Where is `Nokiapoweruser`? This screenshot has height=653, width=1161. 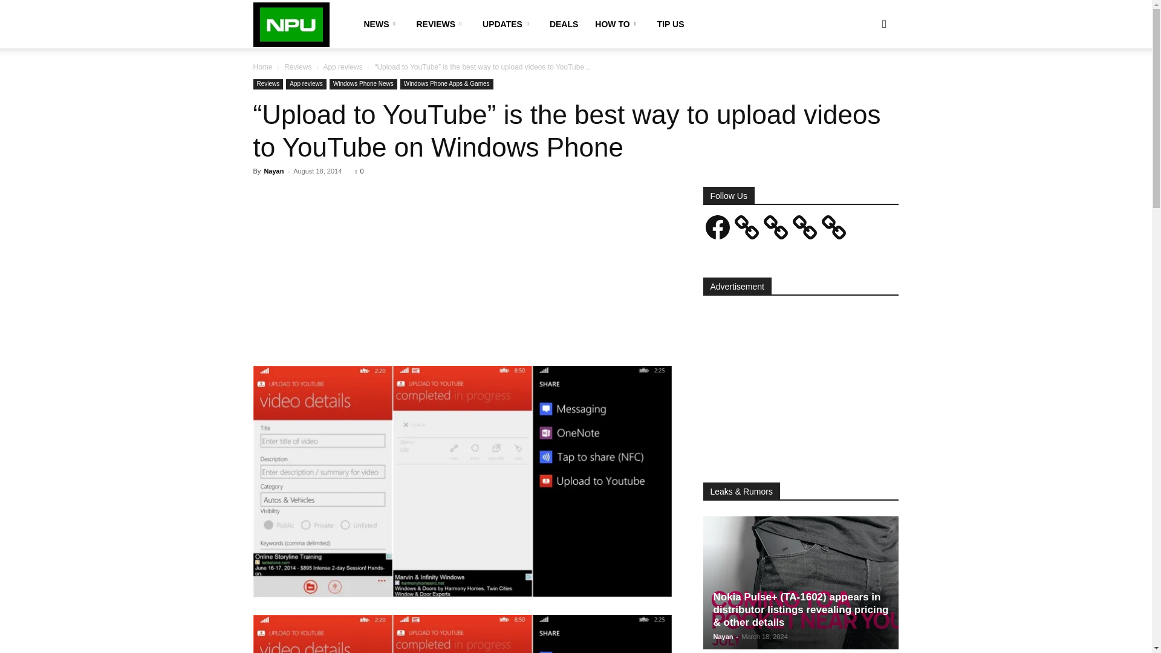 Nokiapoweruser is located at coordinates (291, 24).